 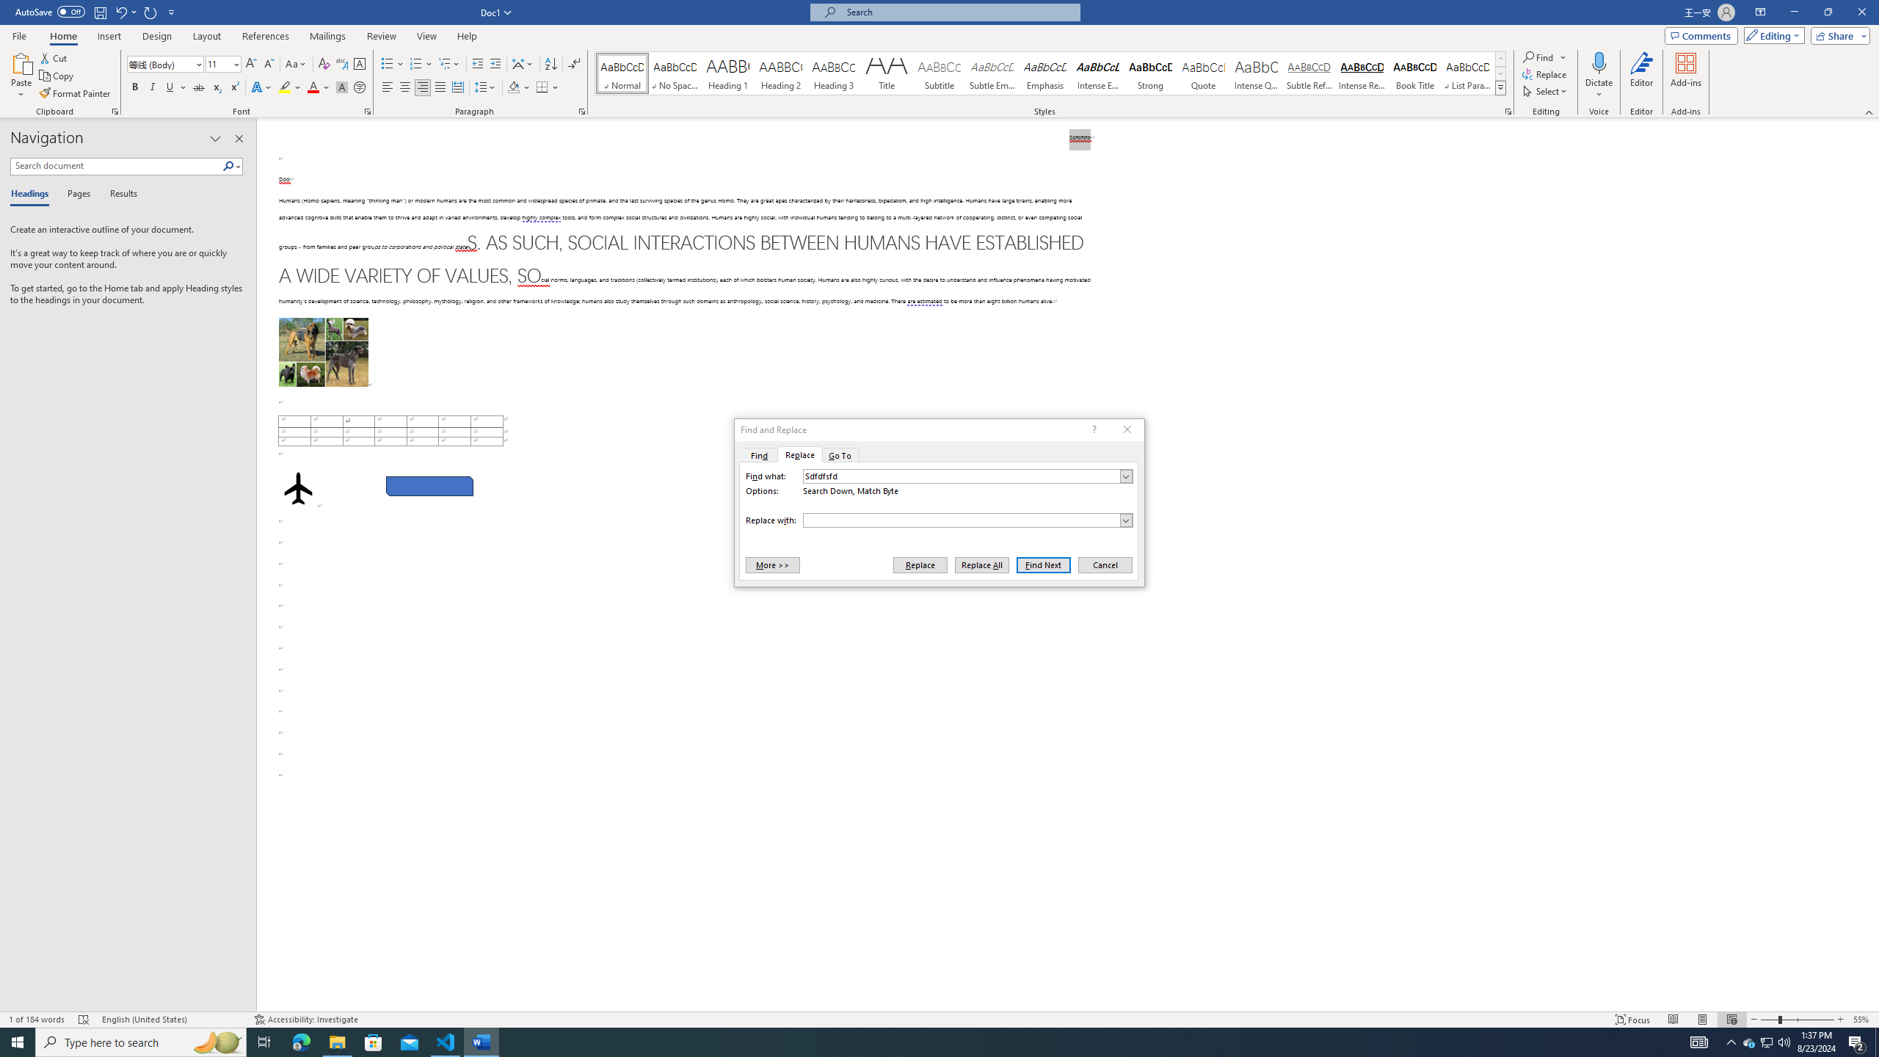 What do you see at coordinates (388, 65) in the screenshot?
I see `Bullets` at bounding box center [388, 65].